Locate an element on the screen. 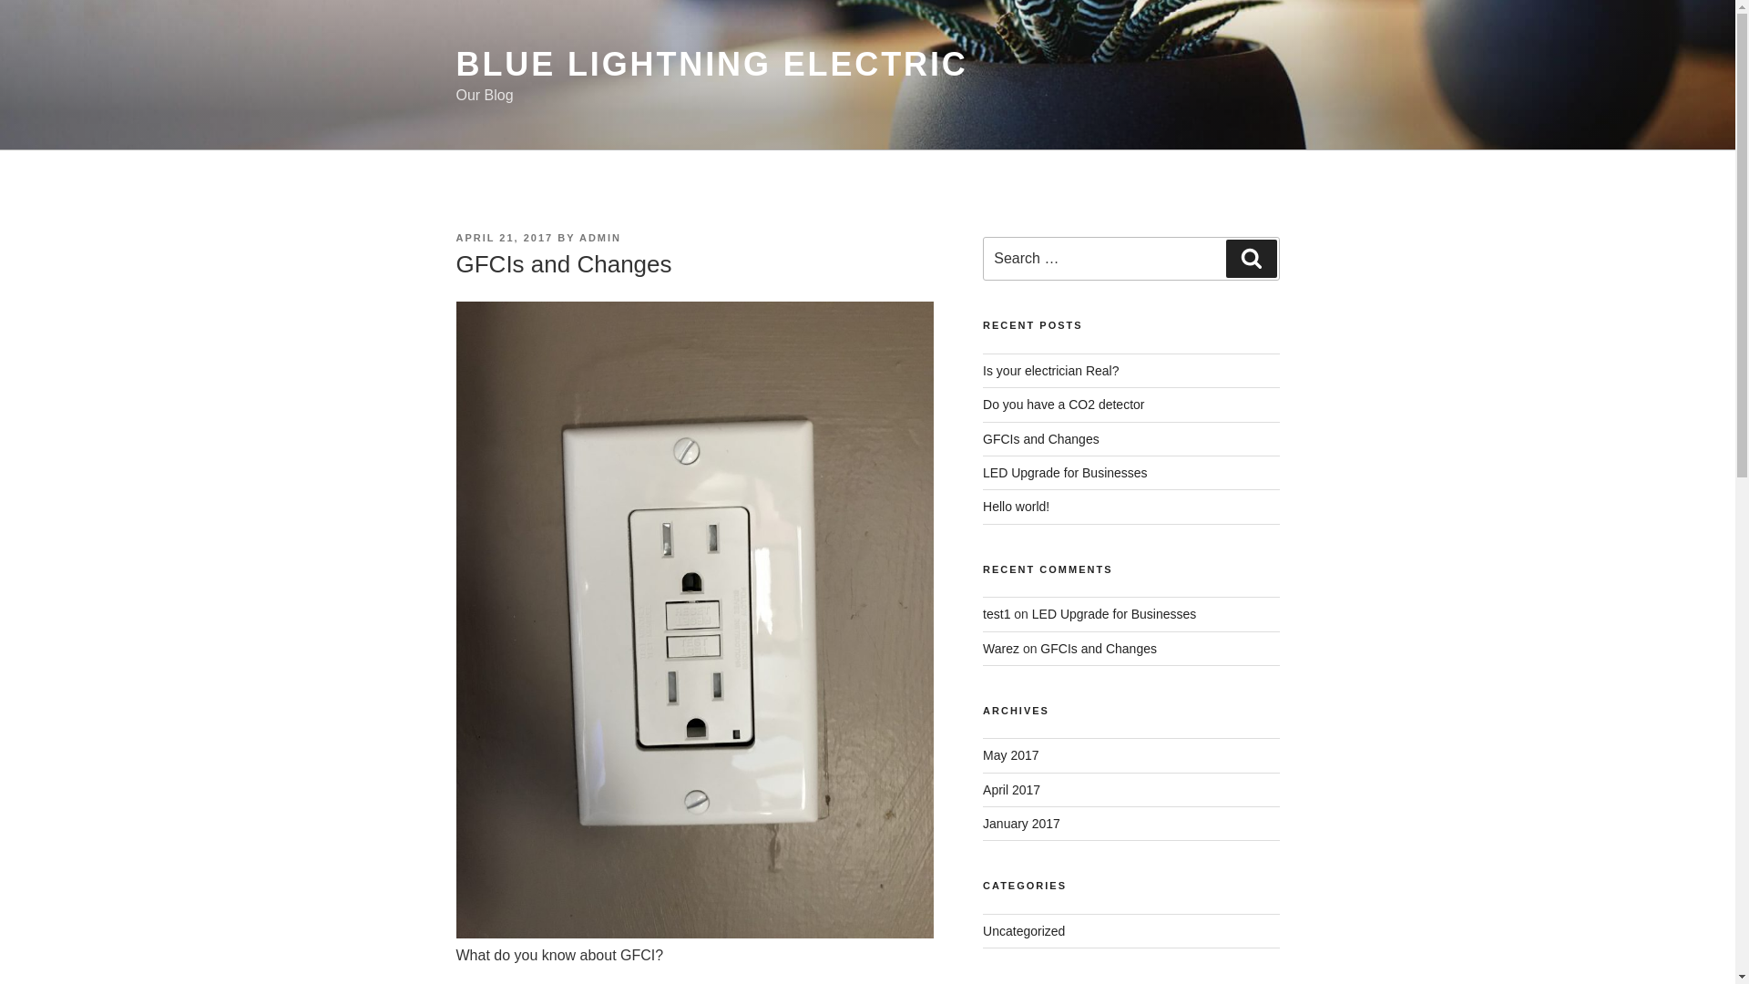  Is your electrician Real? is located at coordinates (1051, 371).